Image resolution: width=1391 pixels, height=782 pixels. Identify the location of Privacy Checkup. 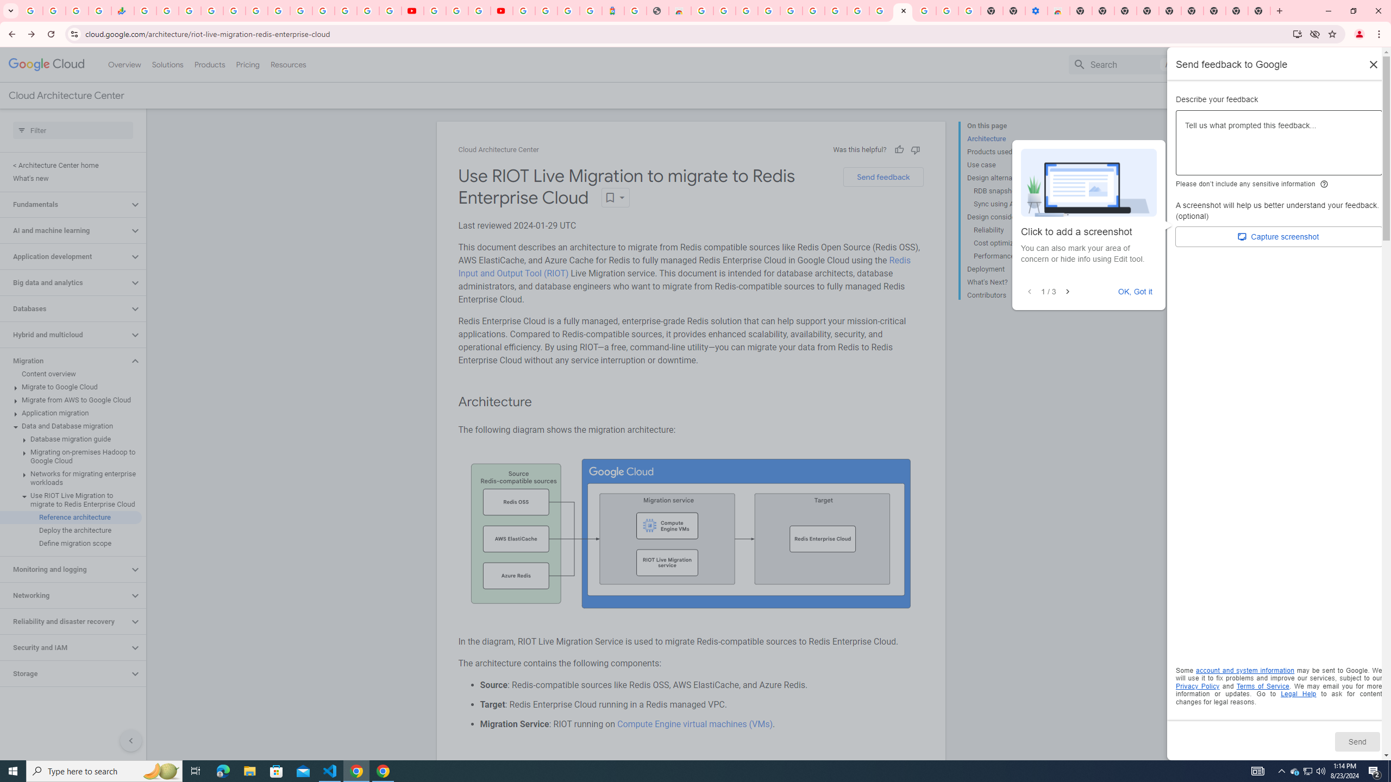
(390, 11).